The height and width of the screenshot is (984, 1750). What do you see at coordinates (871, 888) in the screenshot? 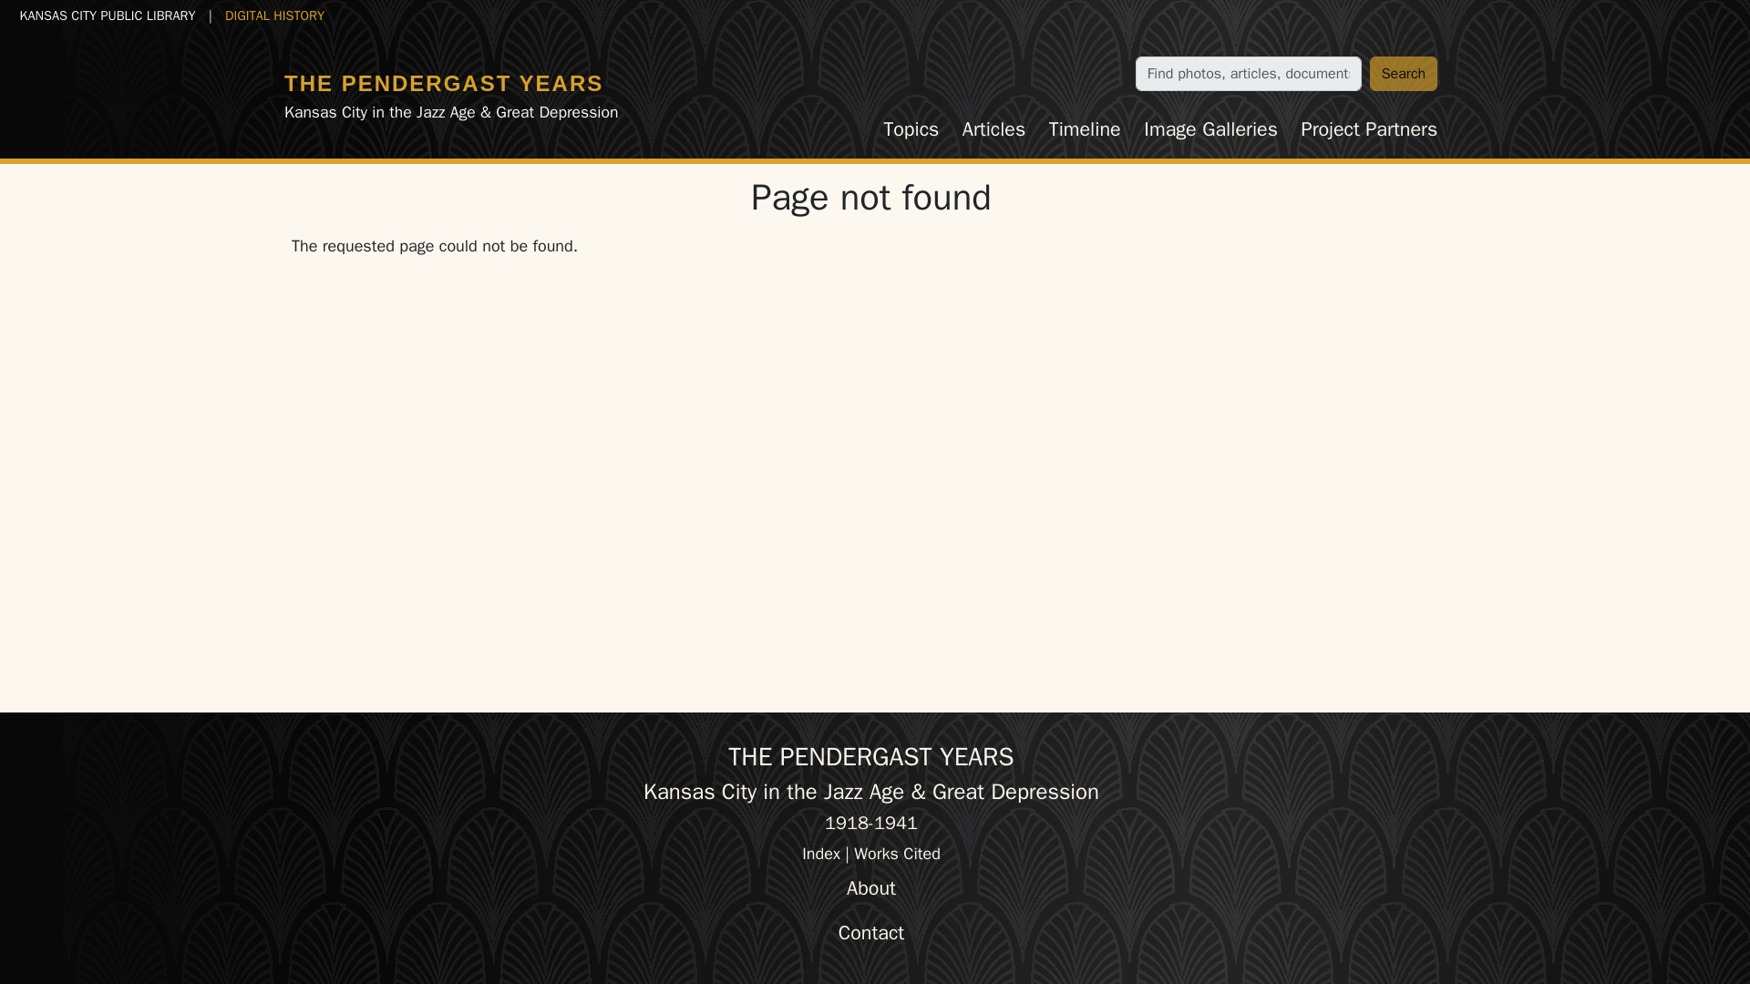
I see `About` at bounding box center [871, 888].